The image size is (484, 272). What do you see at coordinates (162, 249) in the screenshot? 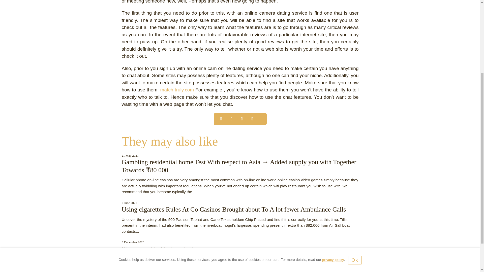
I see `Showmanship Casinos Indiana` at bounding box center [162, 249].